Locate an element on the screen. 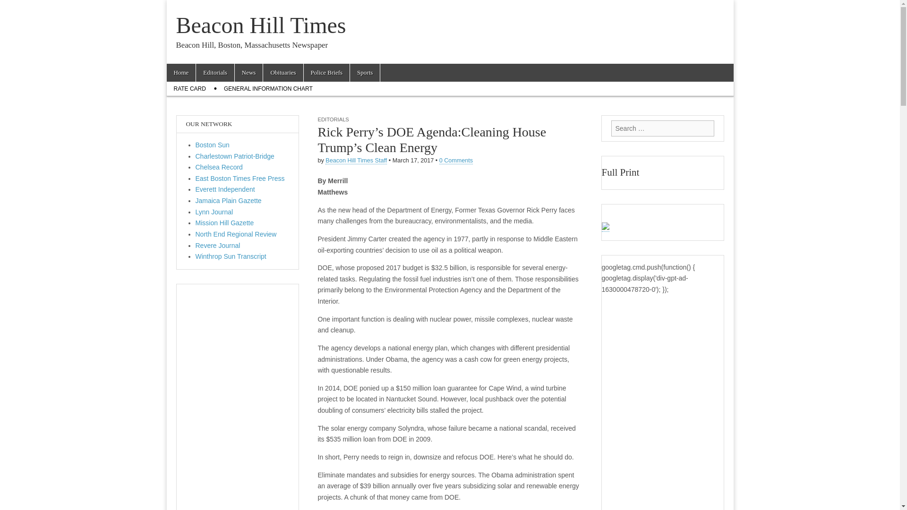  Sports is located at coordinates (365, 73).